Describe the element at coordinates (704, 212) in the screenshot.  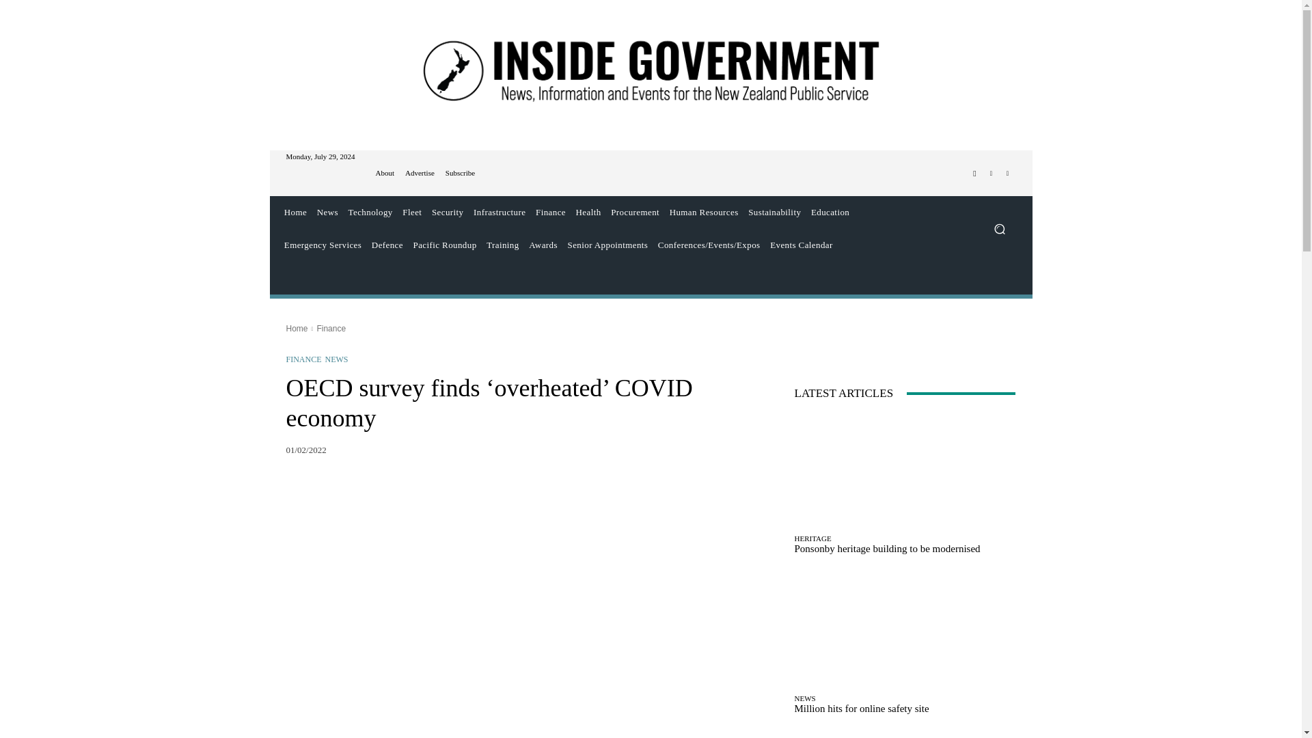
I see `Human Resources` at that location.